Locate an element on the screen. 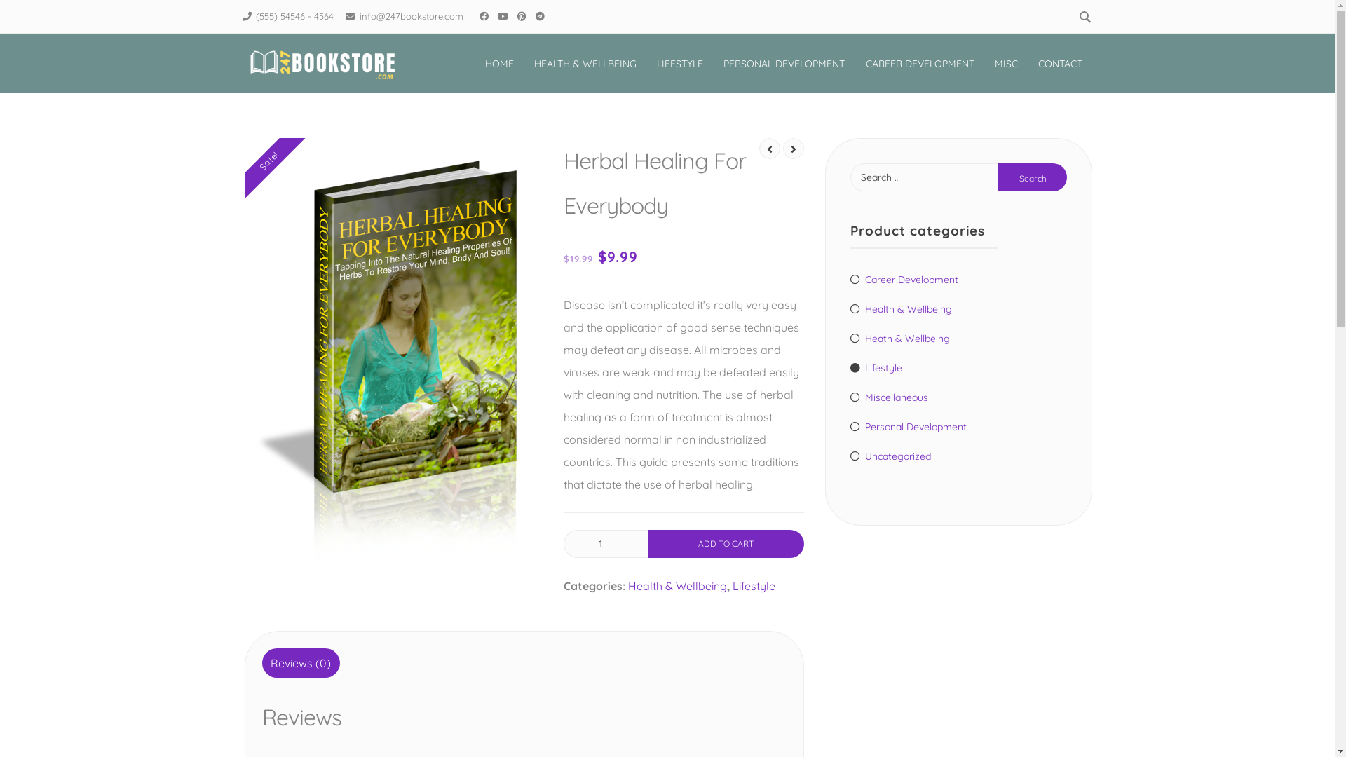  YouTube is located at coordinates (503, 16).